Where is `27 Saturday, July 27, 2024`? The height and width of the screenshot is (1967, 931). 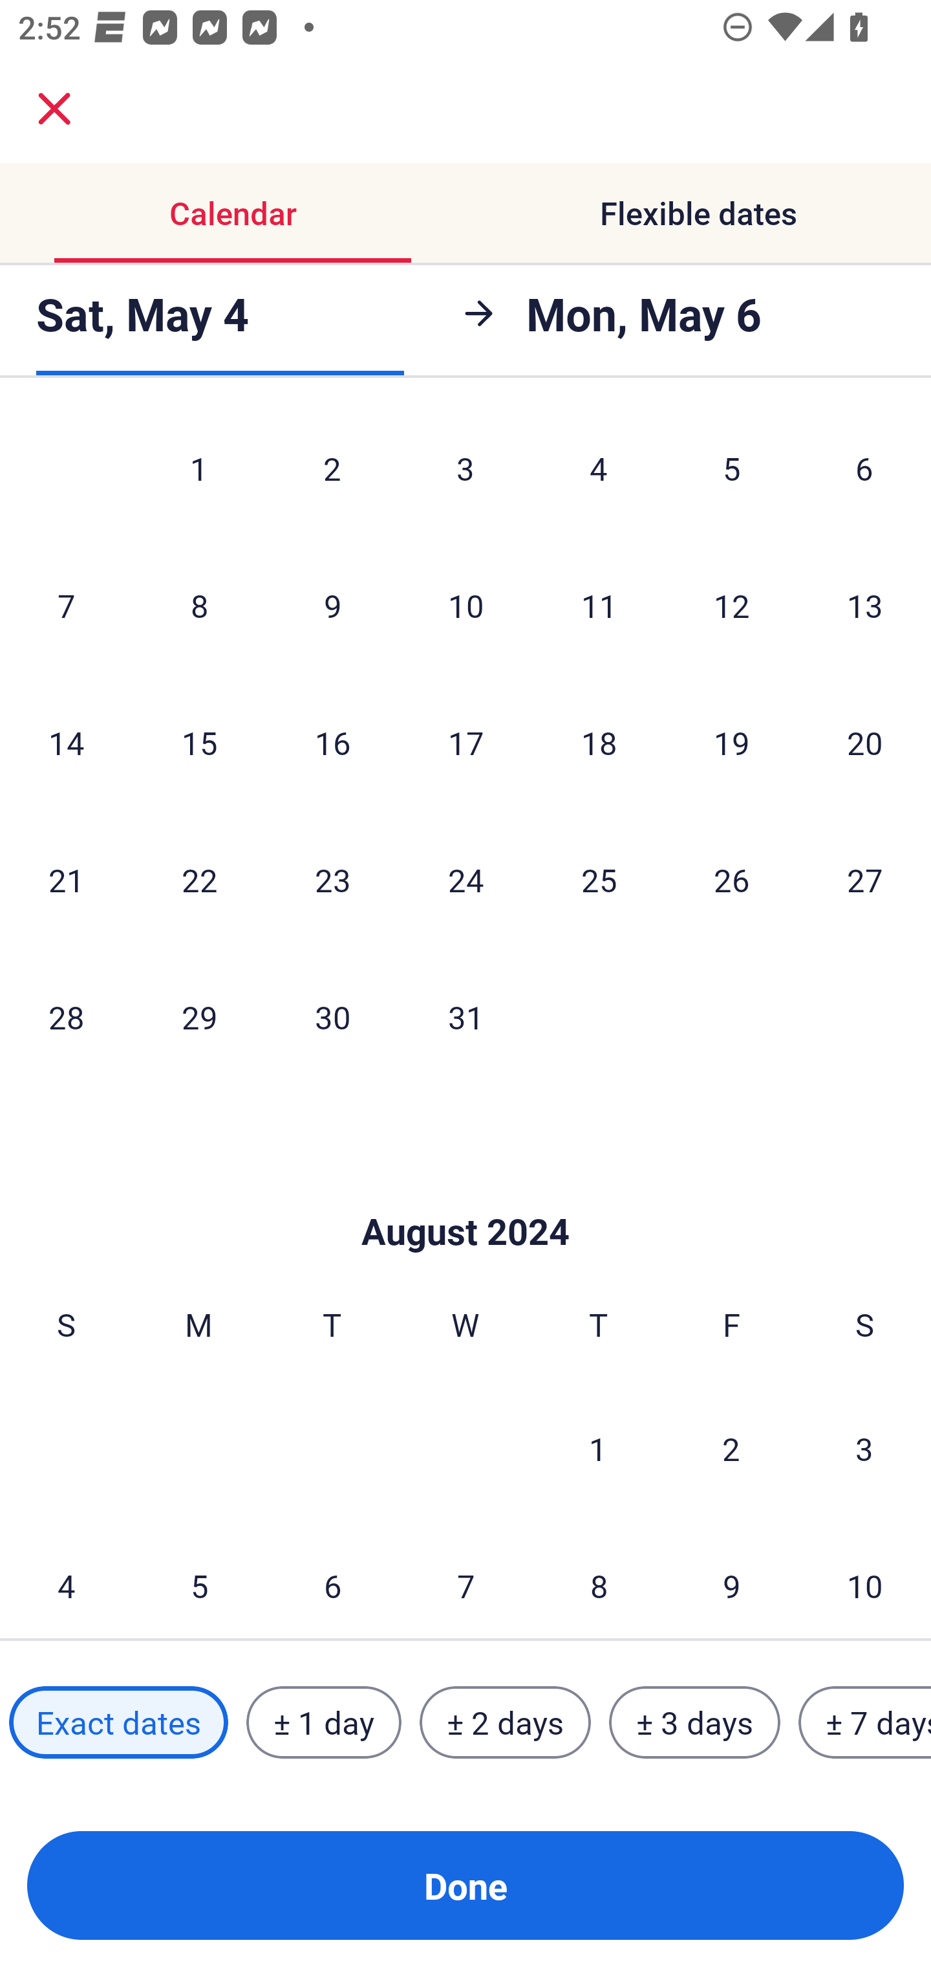 27 Saturday, July 27, 2024 is located at coordinates (865, 879).